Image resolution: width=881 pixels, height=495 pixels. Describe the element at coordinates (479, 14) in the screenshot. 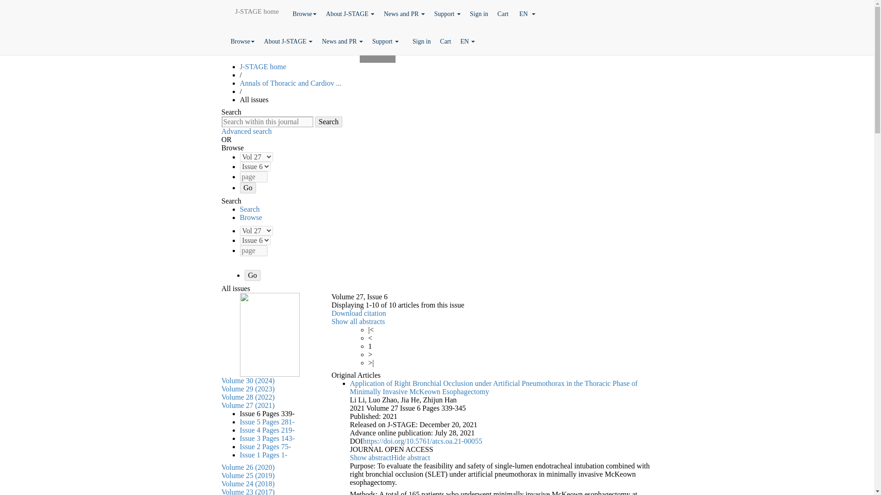

I see `Sign in` at that location.